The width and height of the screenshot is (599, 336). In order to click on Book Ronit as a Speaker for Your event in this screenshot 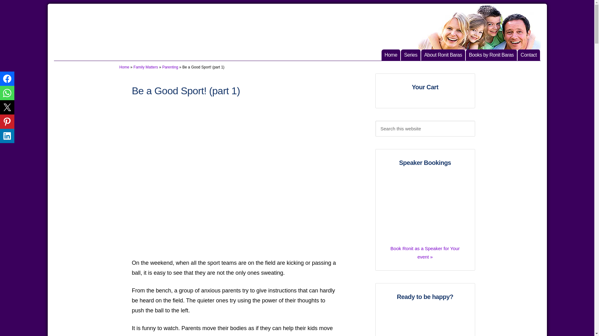, I will do `click(529, 55)`.